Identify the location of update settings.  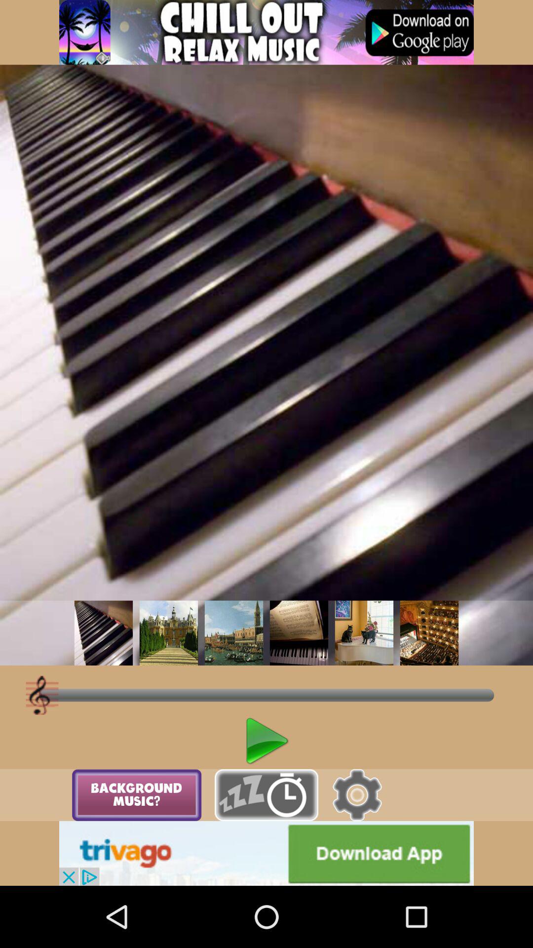
(357, 795).